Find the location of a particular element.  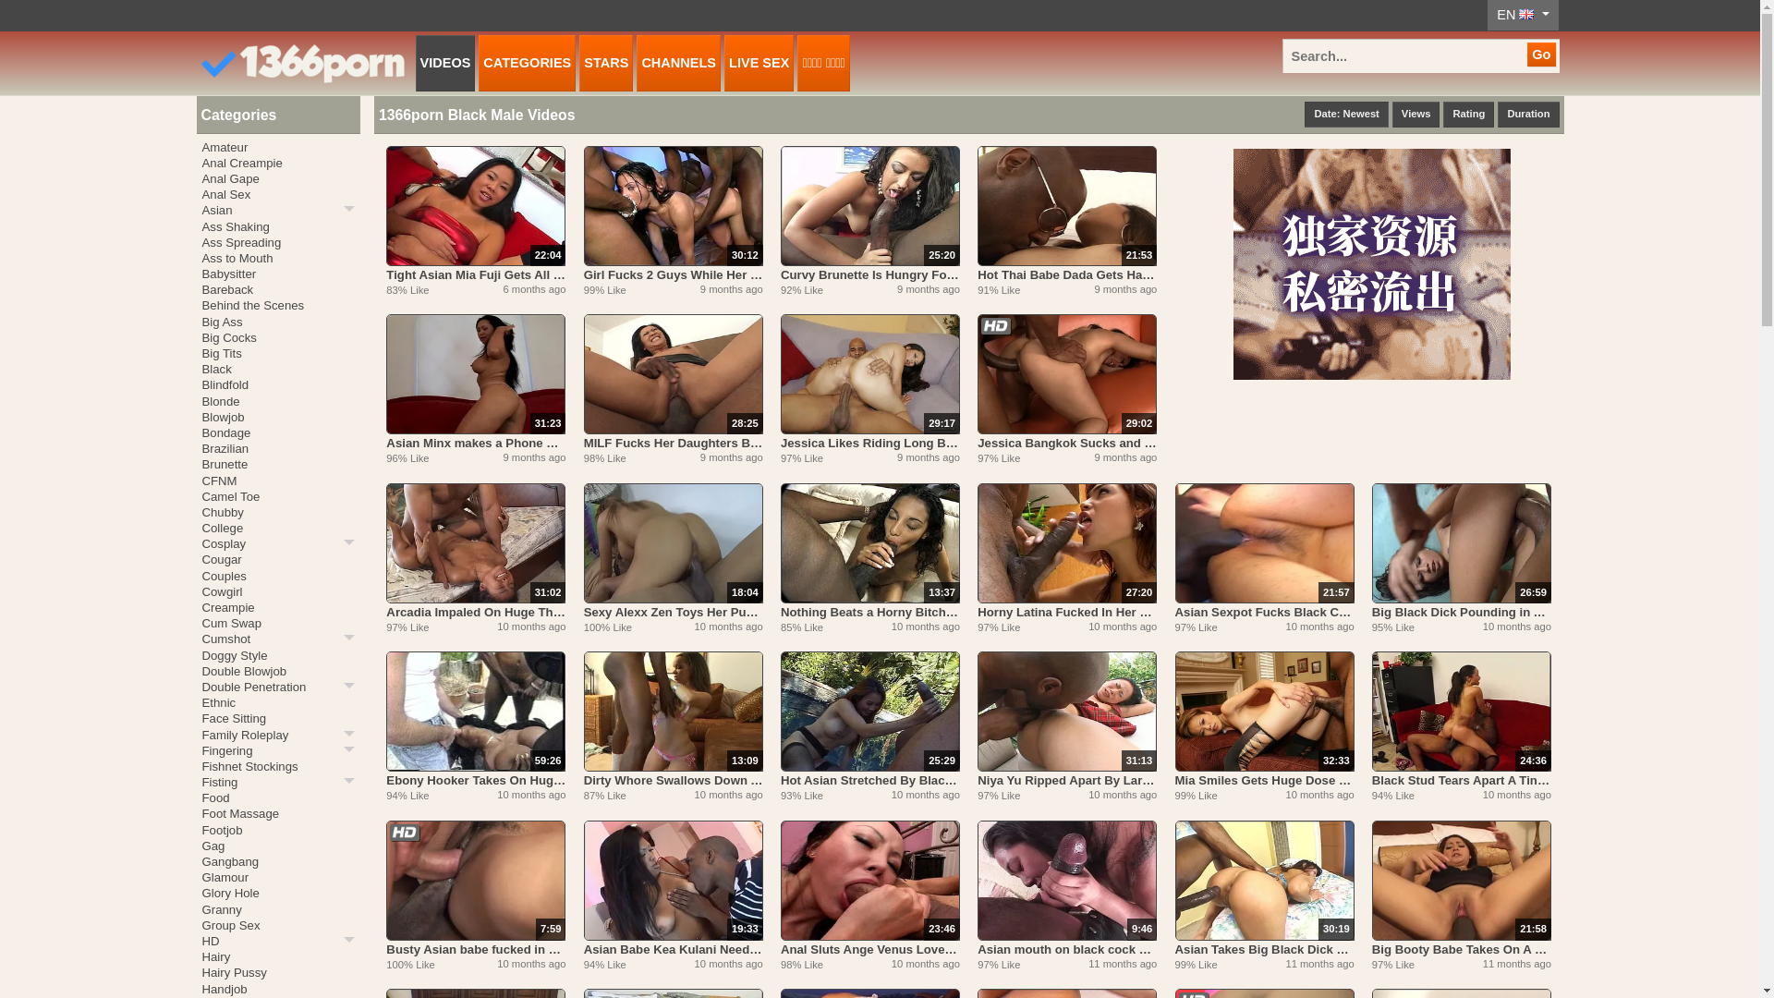

22:04 is located at coordinates (476, 206).